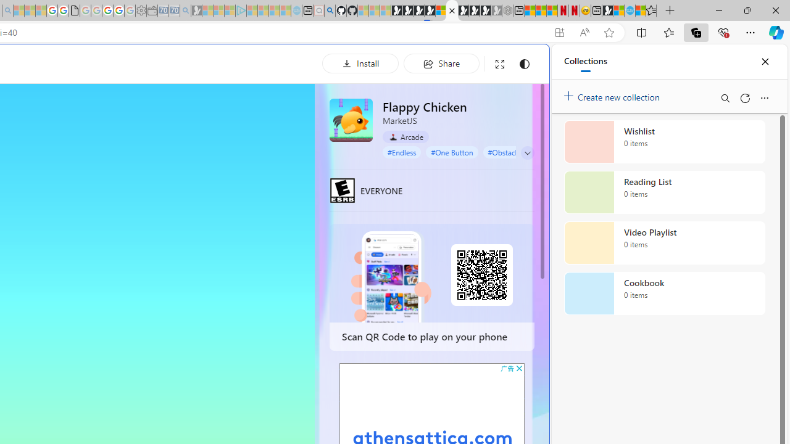 Image resolution: width=790 pixels, height=444 pixels. I want to click on AutomationID: cbb, so click(519, 368).